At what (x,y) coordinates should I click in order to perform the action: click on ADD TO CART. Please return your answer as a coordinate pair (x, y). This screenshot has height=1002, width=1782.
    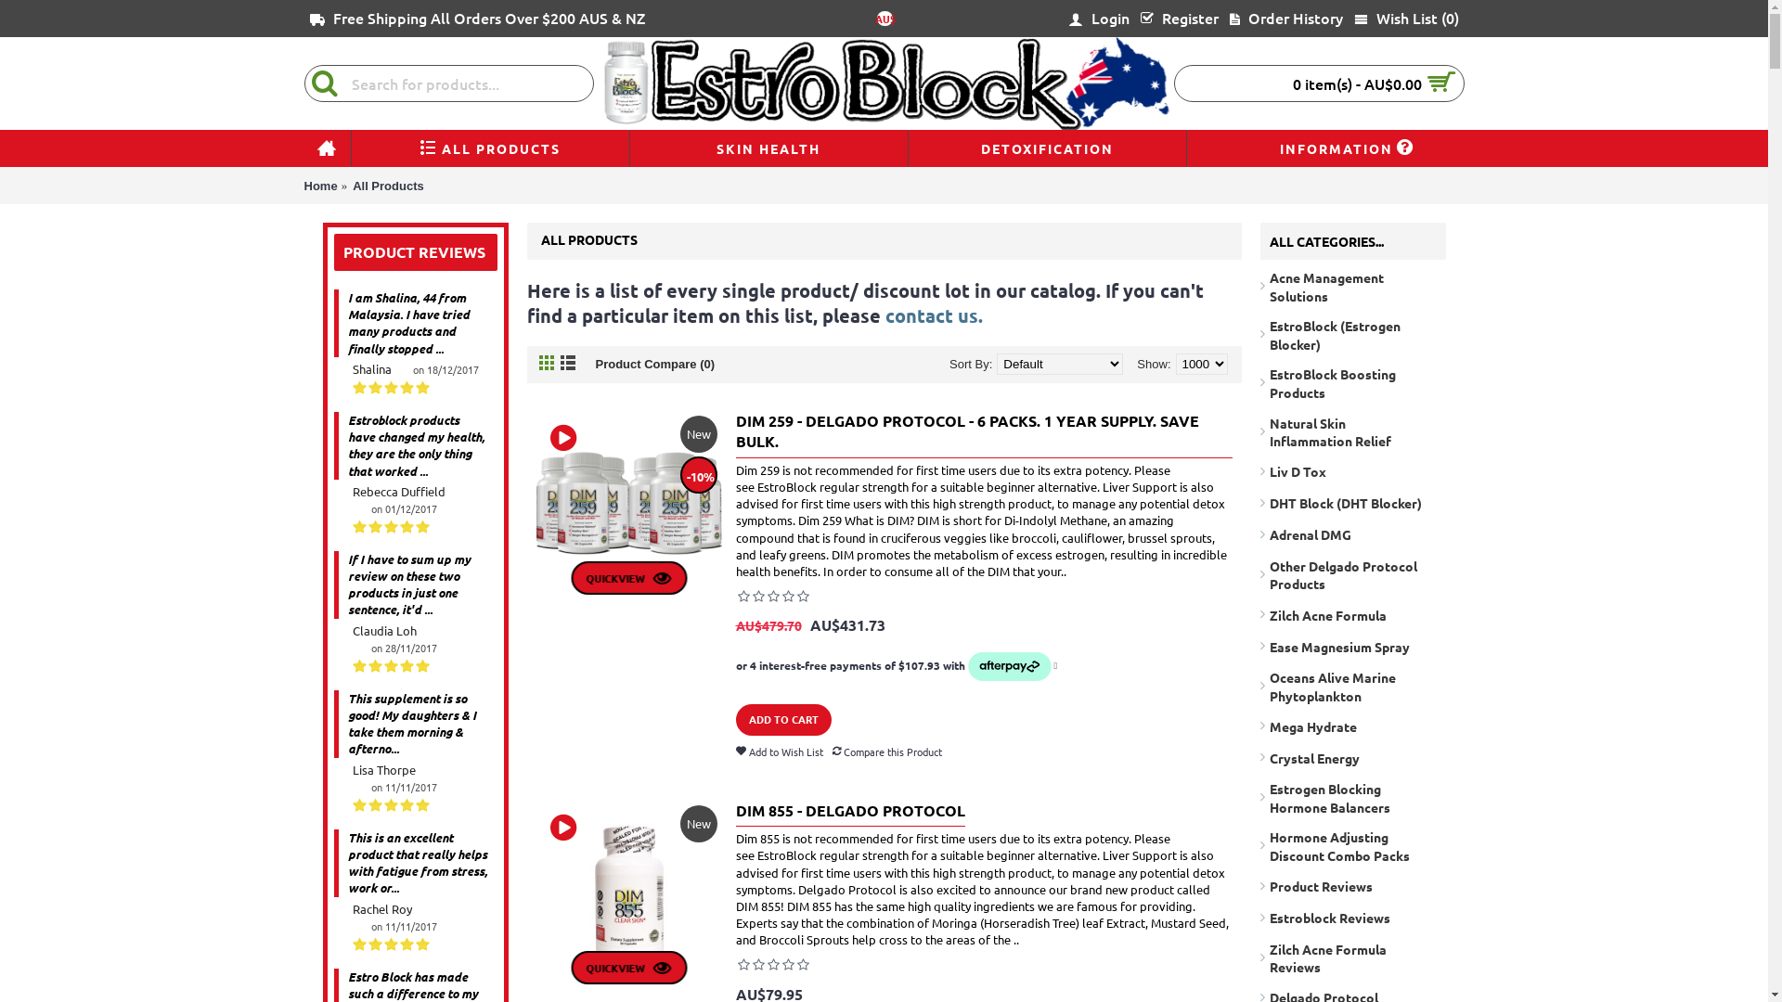
    Looking at the image, I should click on (783, 720).